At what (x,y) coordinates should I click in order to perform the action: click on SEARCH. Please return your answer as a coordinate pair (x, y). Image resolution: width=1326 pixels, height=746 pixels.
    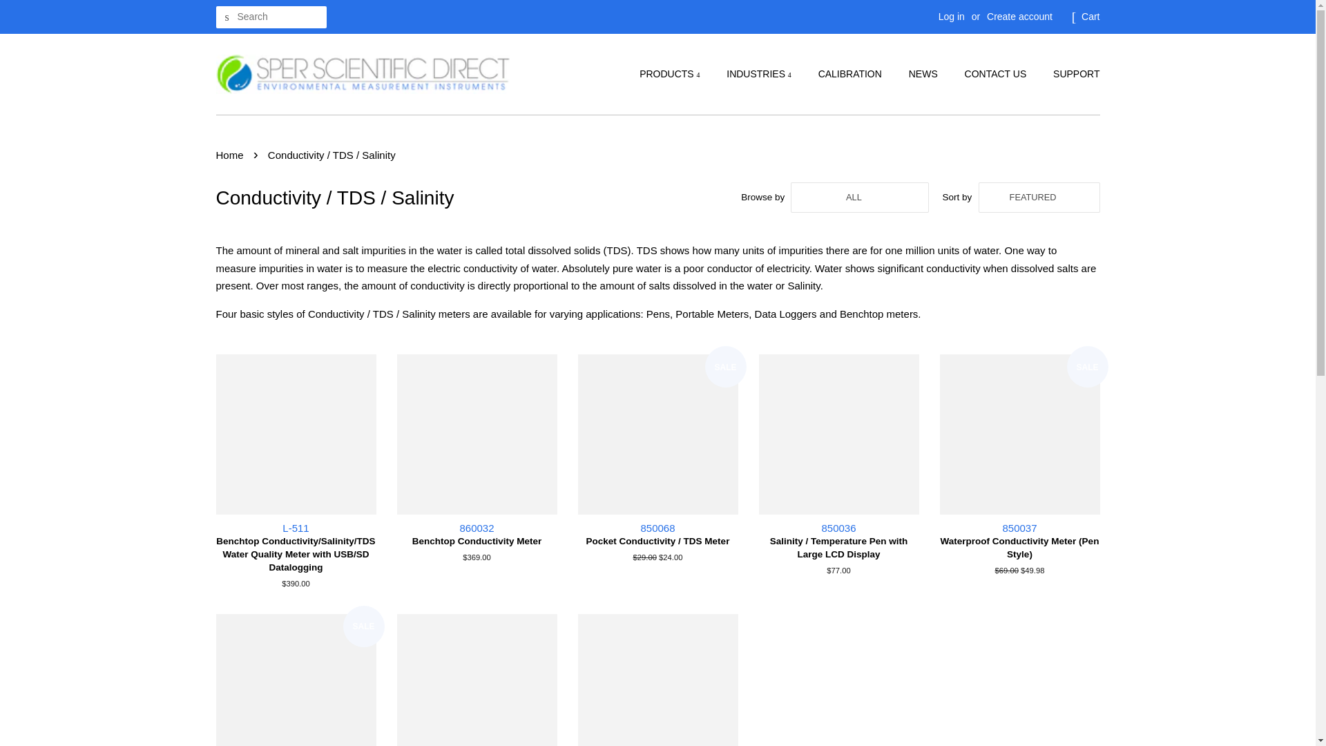
    Looking at the image, I should click on (226, 17).